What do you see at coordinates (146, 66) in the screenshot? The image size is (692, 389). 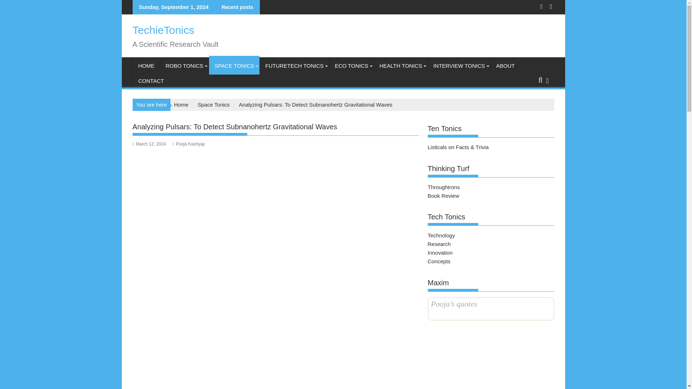 I see `HOME` at bounding box center [146, 66].